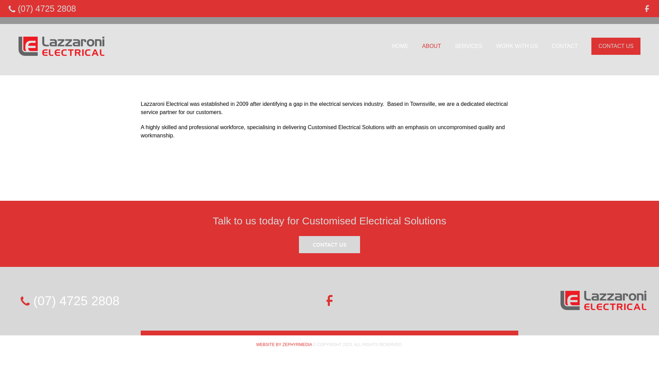  Describe the element at coordinates (517, 46) in the screenshot. I see `WORK WITH US` at that location.